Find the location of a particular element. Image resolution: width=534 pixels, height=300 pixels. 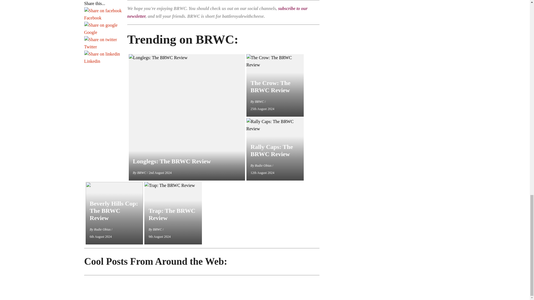

facebook is located at coordinates (103, 11).